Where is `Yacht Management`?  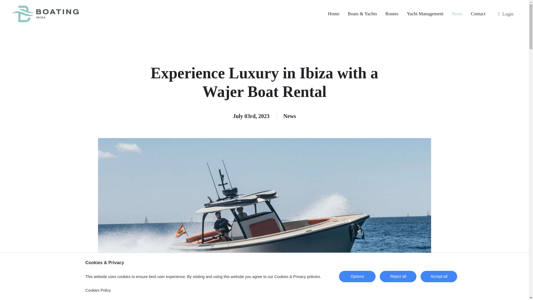
Yacht Management is located at coordinates (425, 14).